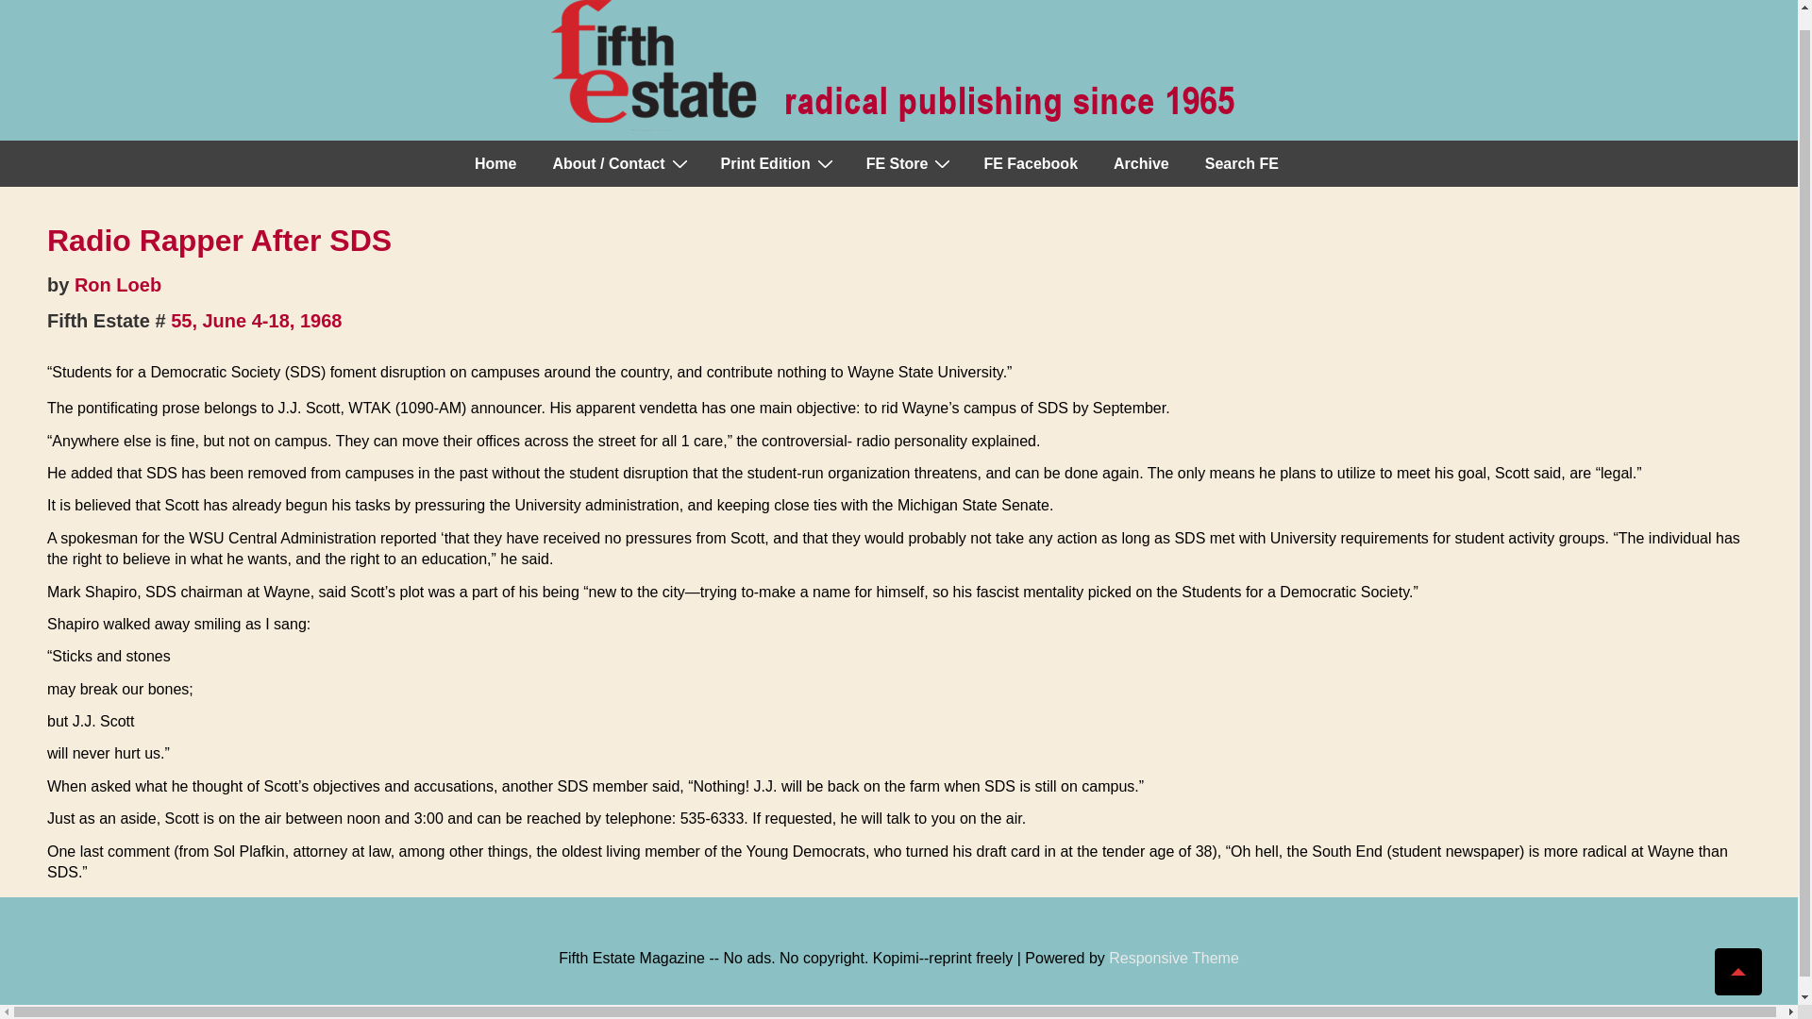 This screenshot has width=1812, height=1019. Describe the element at coordinates (117, 285) in the screenshot. I see `Ron Loeb` at that location.